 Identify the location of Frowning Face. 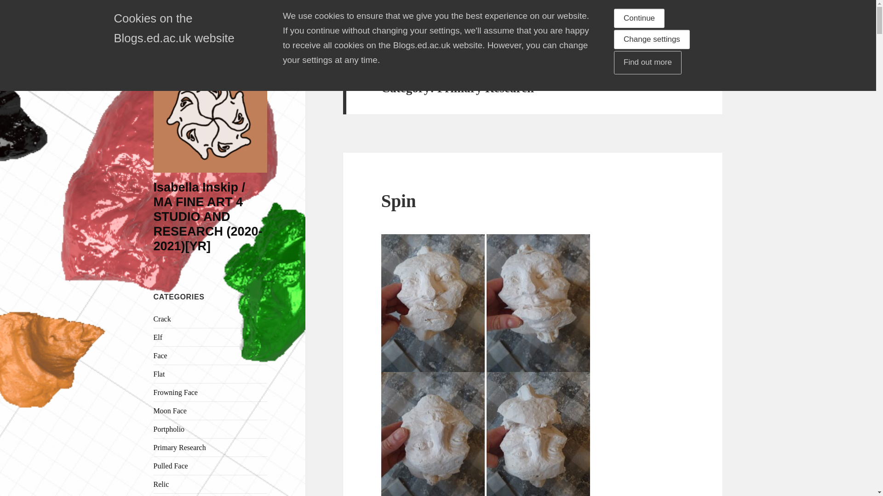
(176, 392).